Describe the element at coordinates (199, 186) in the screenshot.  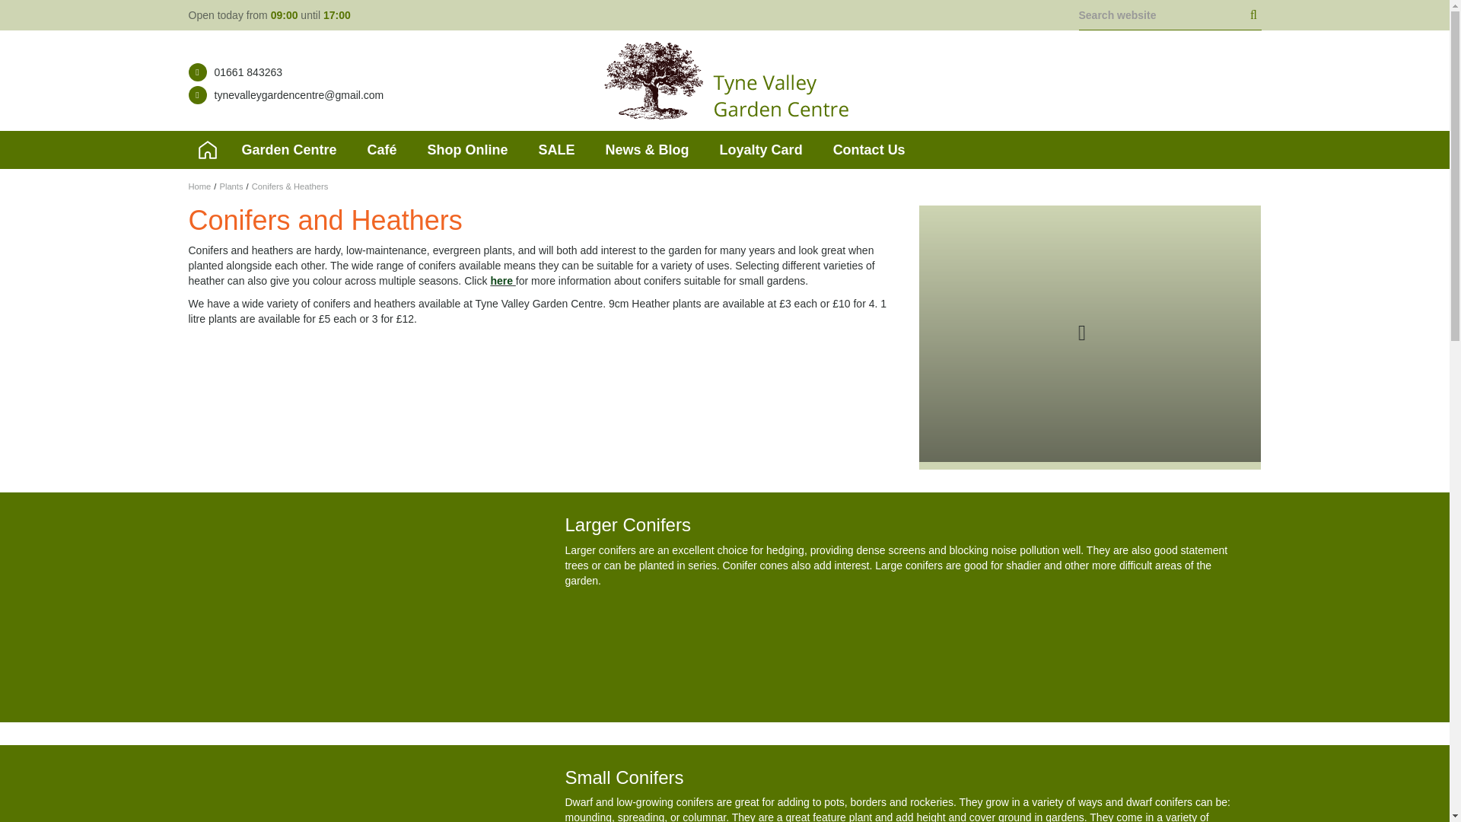
I see `Home` at that location.